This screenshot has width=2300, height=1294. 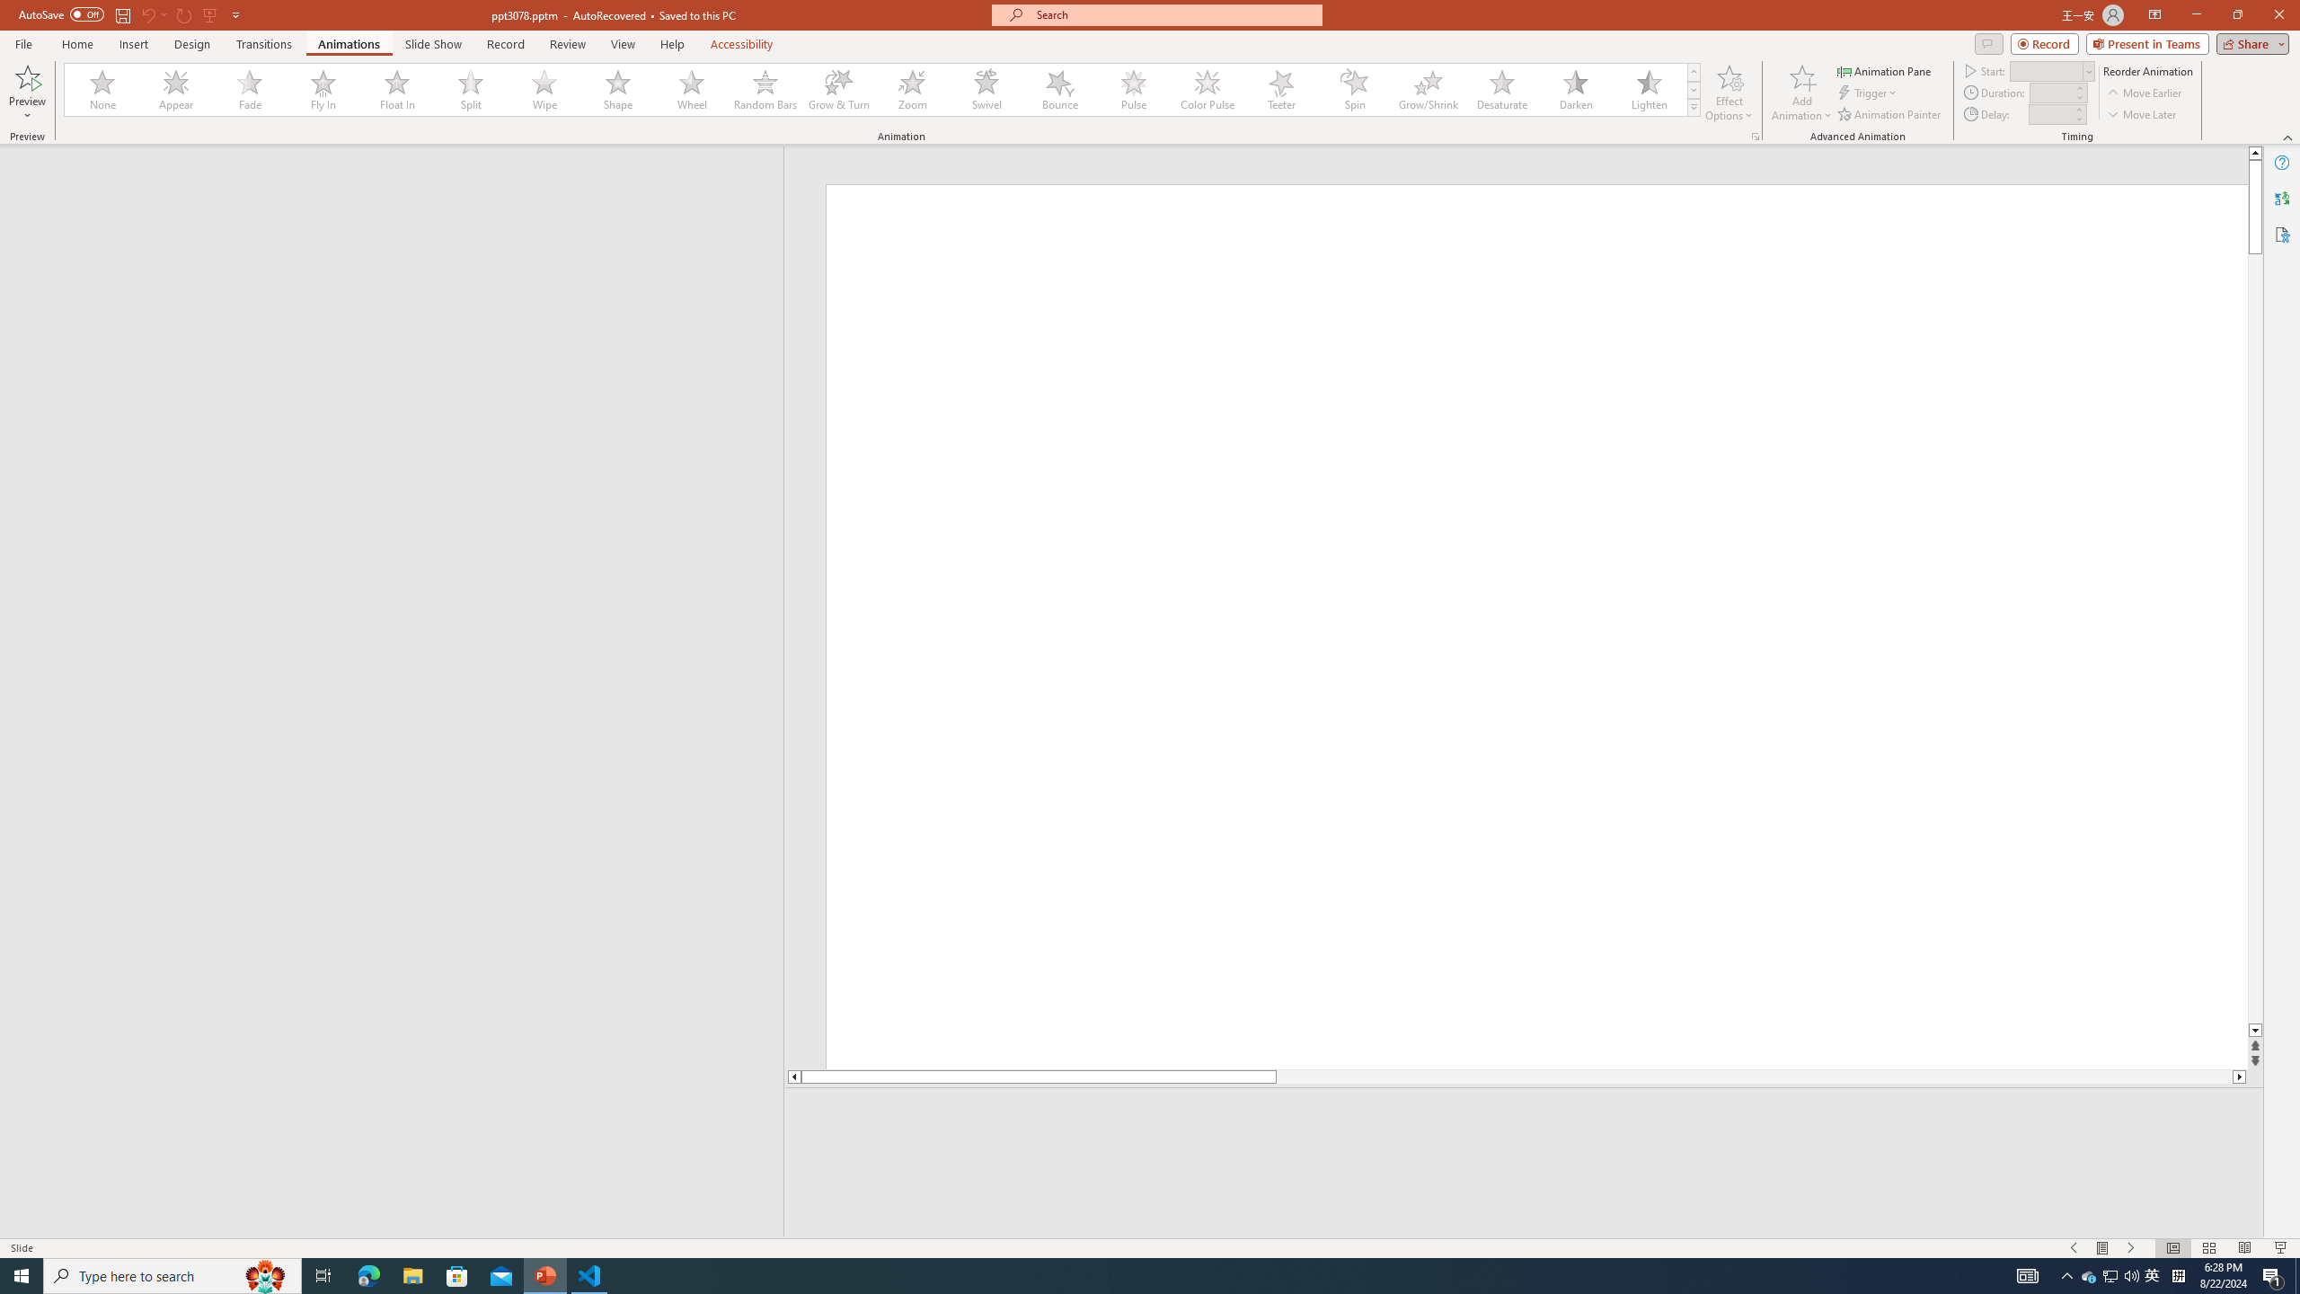 What do you see at coordinates (210, 14) in the screenshot?
I see `From Beginning` at bounding box center [210, 14].